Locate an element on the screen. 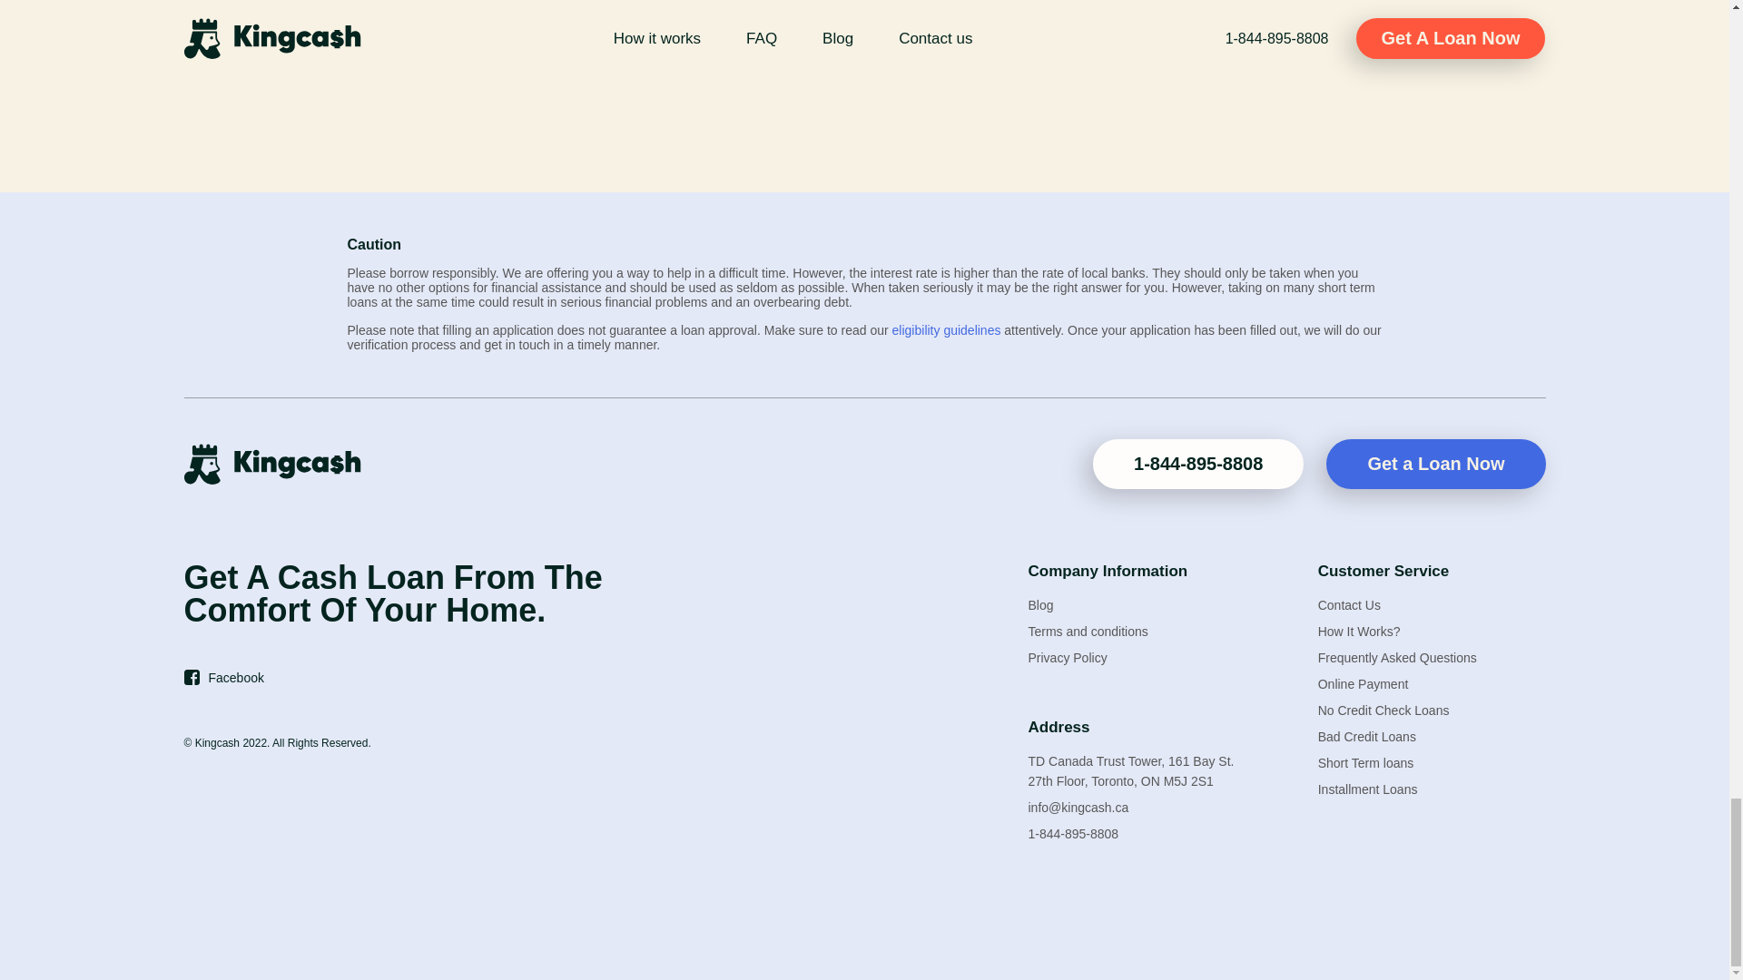 The image size is (1743, 980). Blog is located at coordinates (1040, 604).